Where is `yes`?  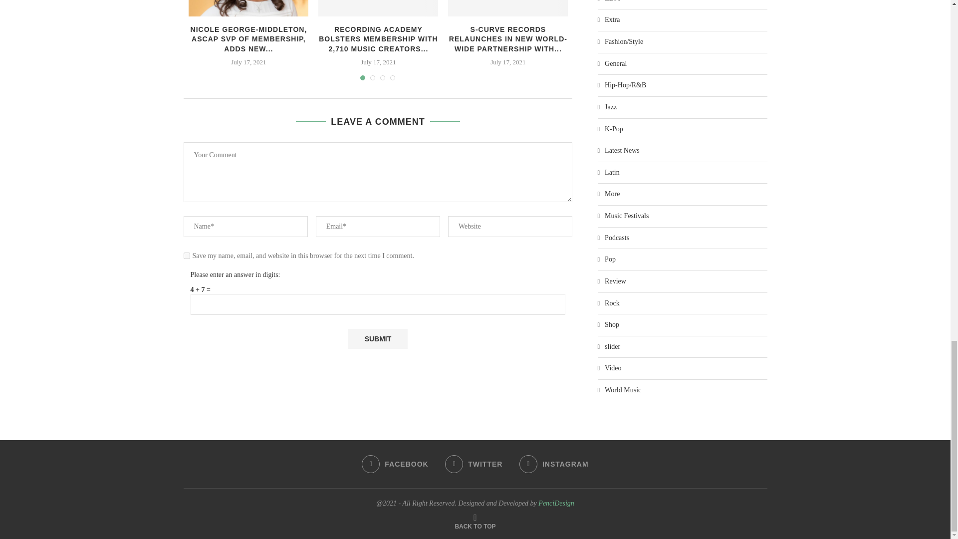
yes is located at coordinates (187, 256).